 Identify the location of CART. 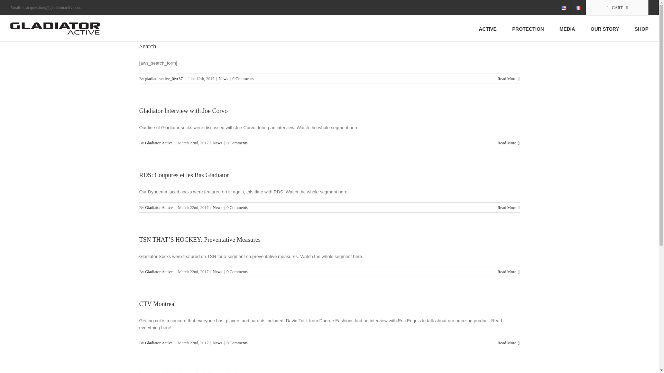
(617, 8).